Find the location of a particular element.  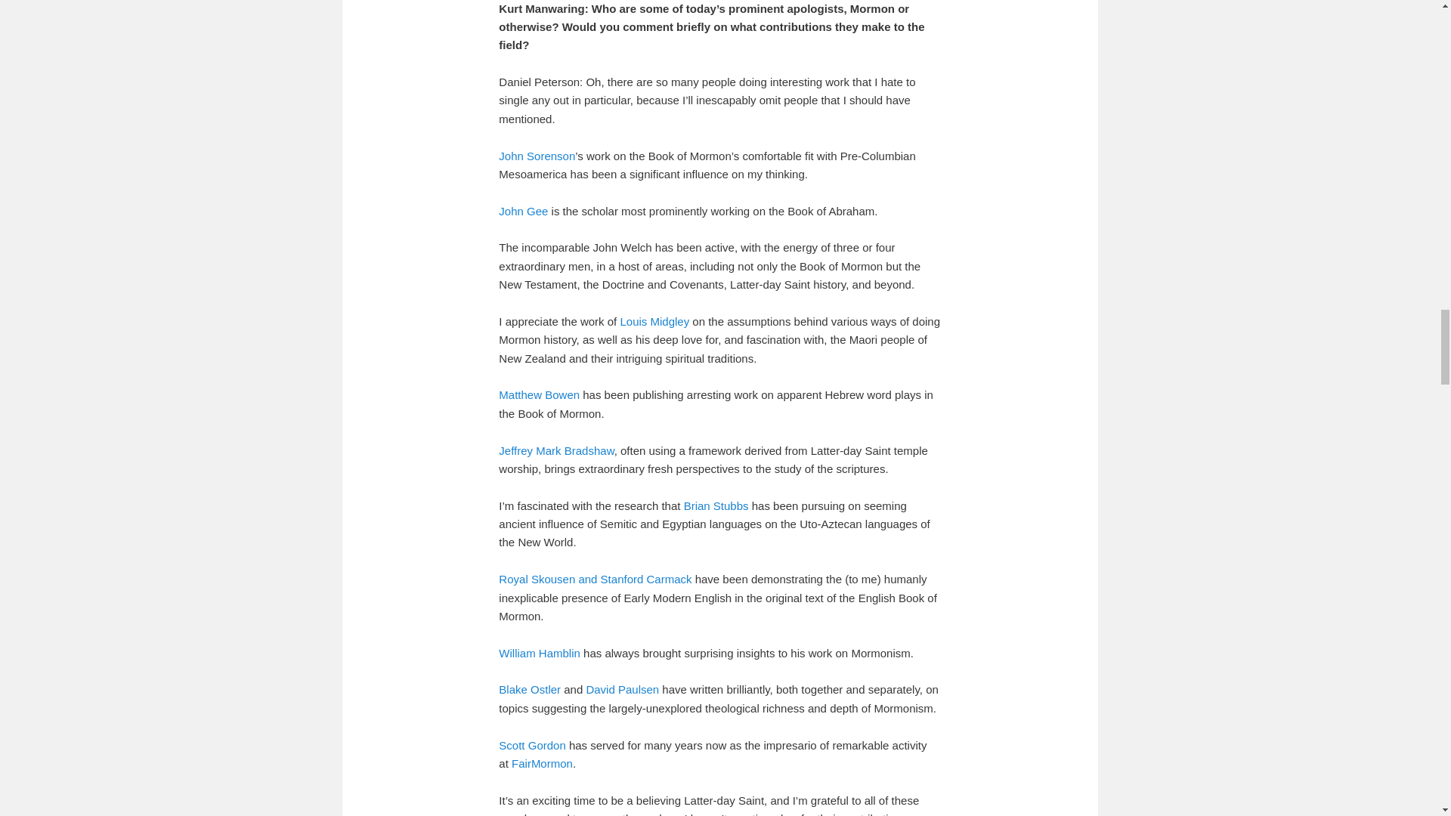

Blake Ostler is located at coordinates (529, 689).